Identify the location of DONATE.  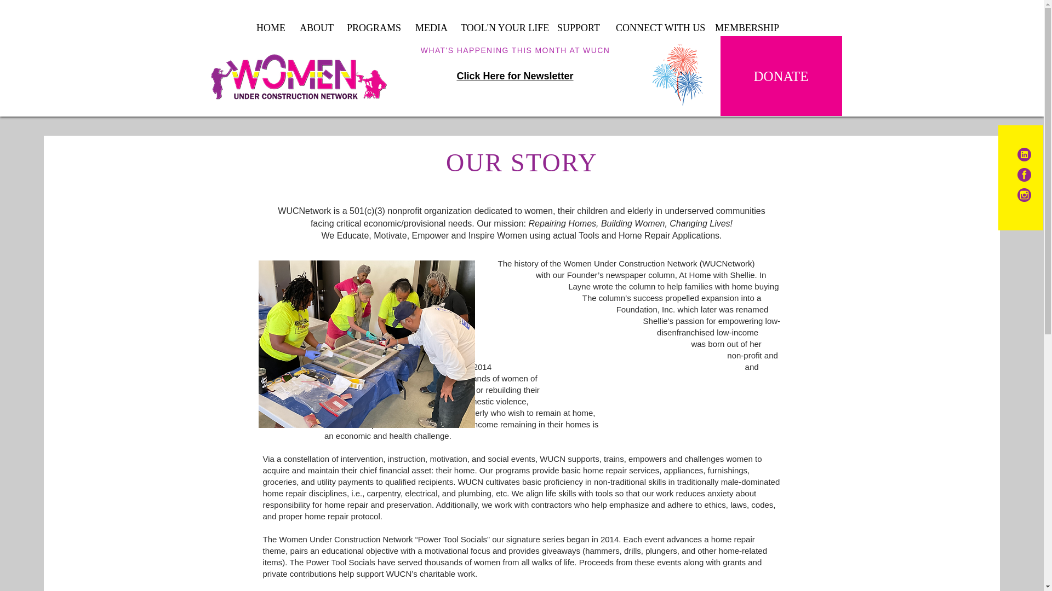
(780, 76).